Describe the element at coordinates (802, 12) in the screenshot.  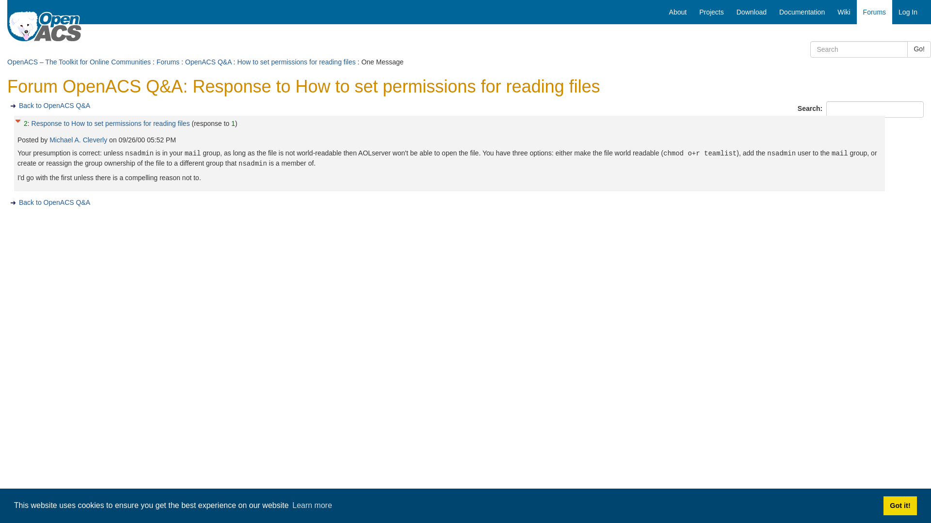
I see `Documentation` at that location.